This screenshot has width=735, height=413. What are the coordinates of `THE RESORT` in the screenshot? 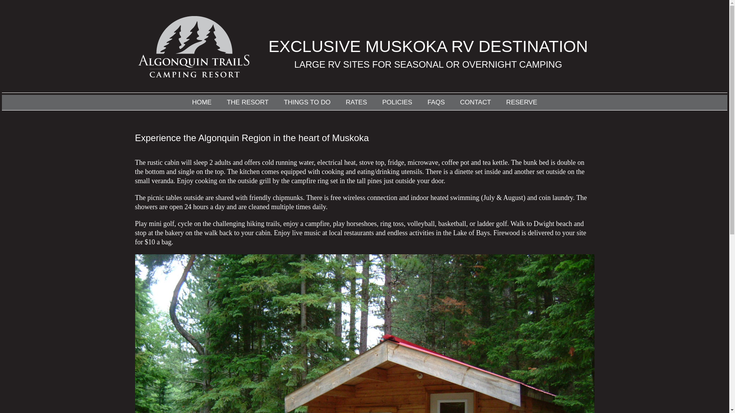 It's located at (247, 102).